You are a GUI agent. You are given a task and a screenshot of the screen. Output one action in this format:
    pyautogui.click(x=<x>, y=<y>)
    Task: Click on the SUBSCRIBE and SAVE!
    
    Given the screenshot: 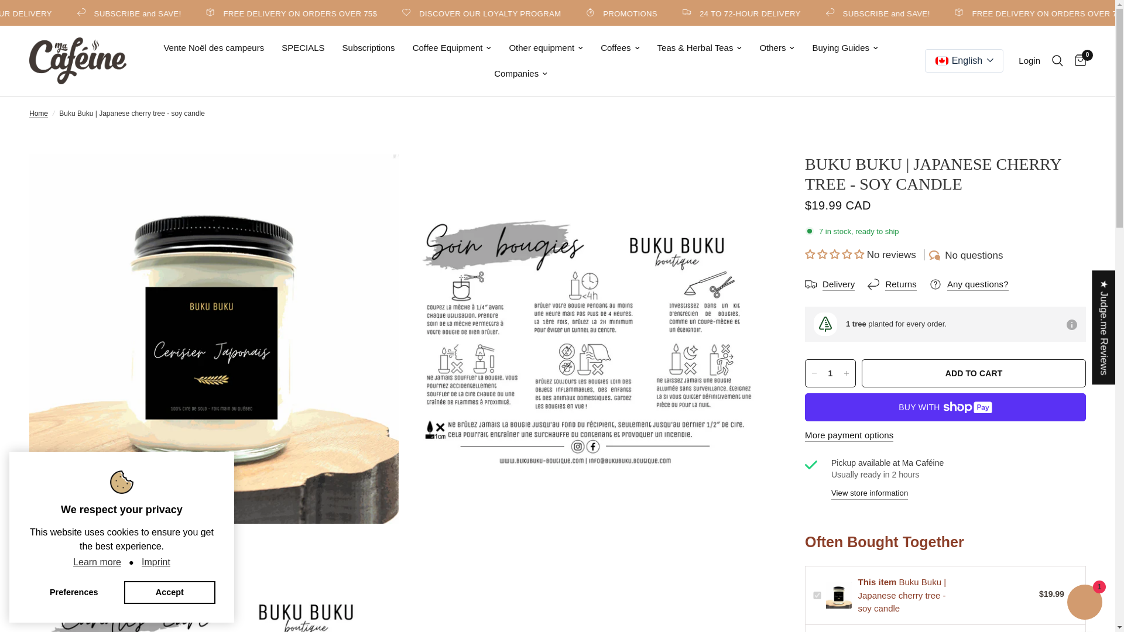 What is the action you would take?
    pyautogui.click(x=967, y=13)
    